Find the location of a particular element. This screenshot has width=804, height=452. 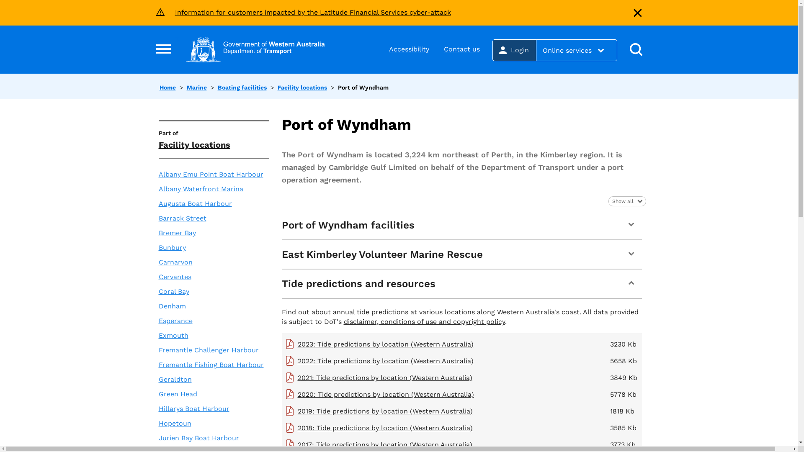

Barrack Street is located at coordinates (182, 218).